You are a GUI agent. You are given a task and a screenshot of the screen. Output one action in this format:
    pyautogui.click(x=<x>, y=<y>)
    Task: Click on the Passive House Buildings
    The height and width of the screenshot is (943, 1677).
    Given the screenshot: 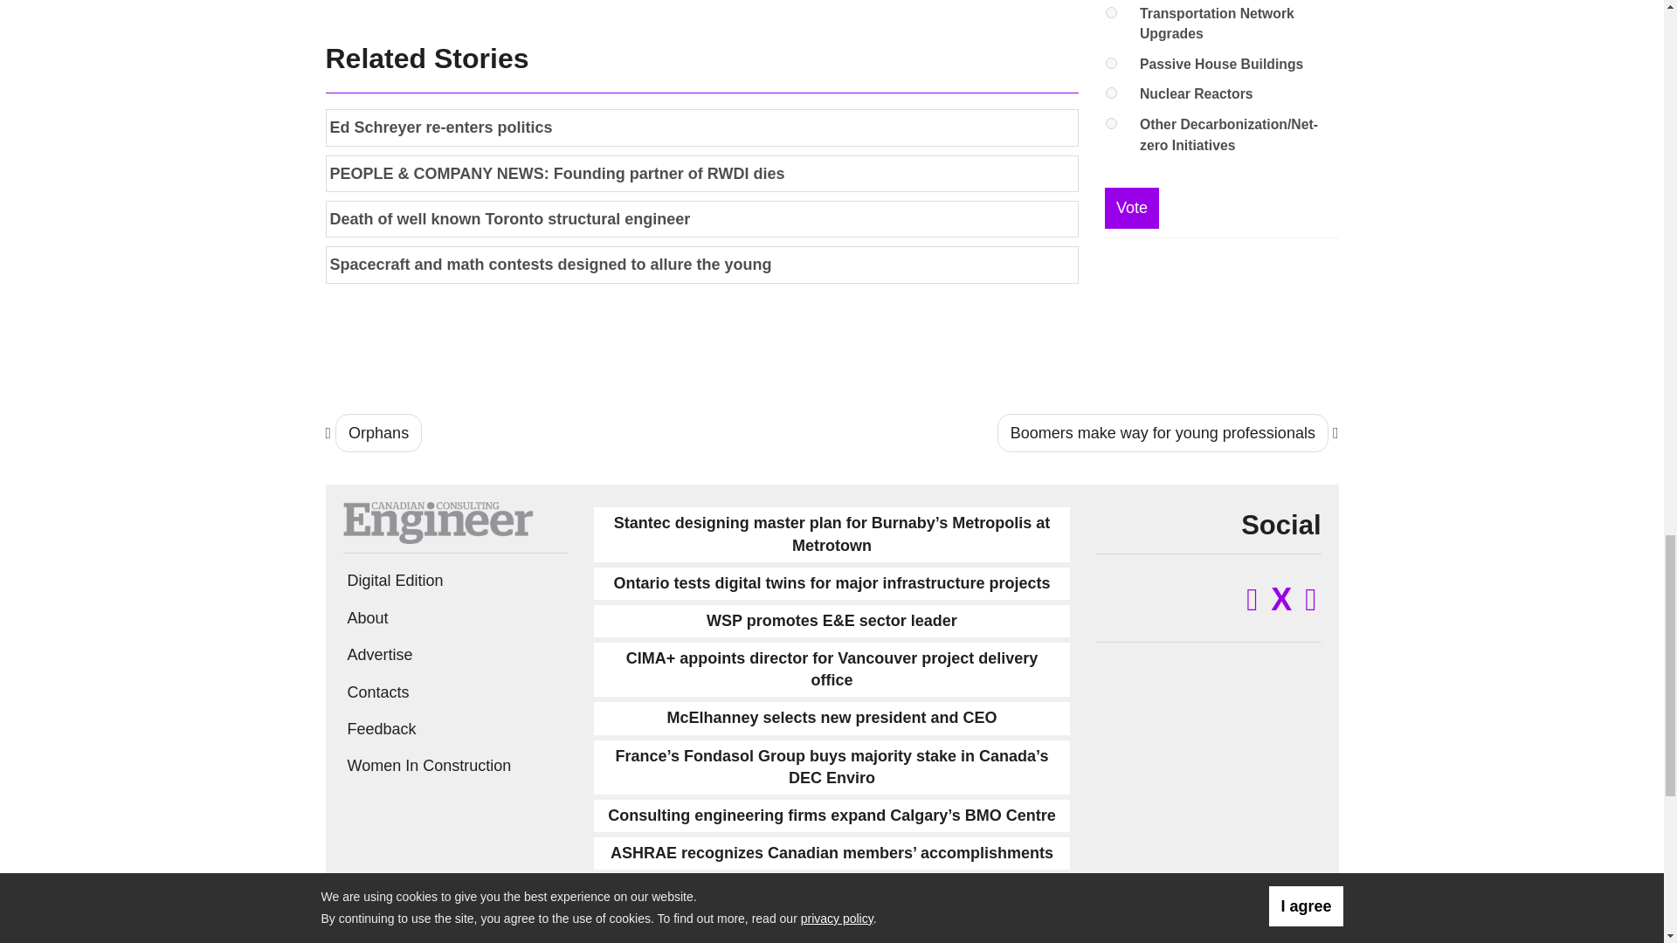 What is the action you would take?
    pyautogui.click(x=1111, y=63)
    